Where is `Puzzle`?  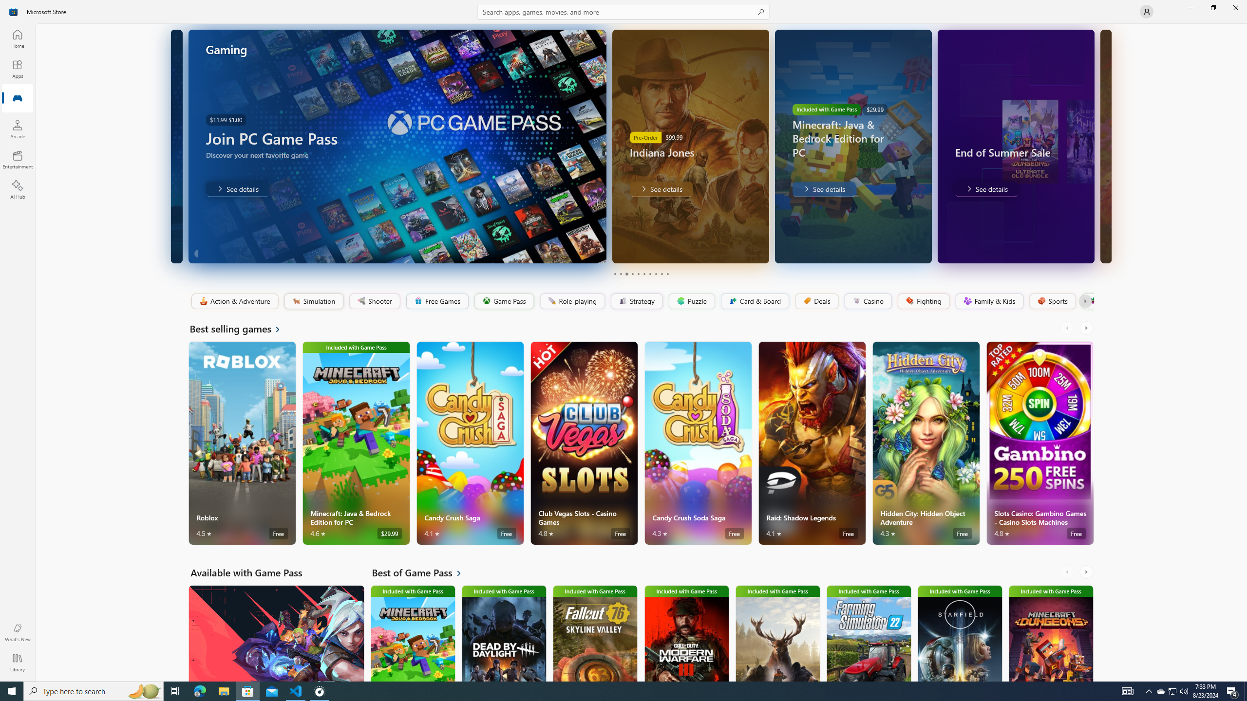
Puzzle is located at coordinates (691, 301).